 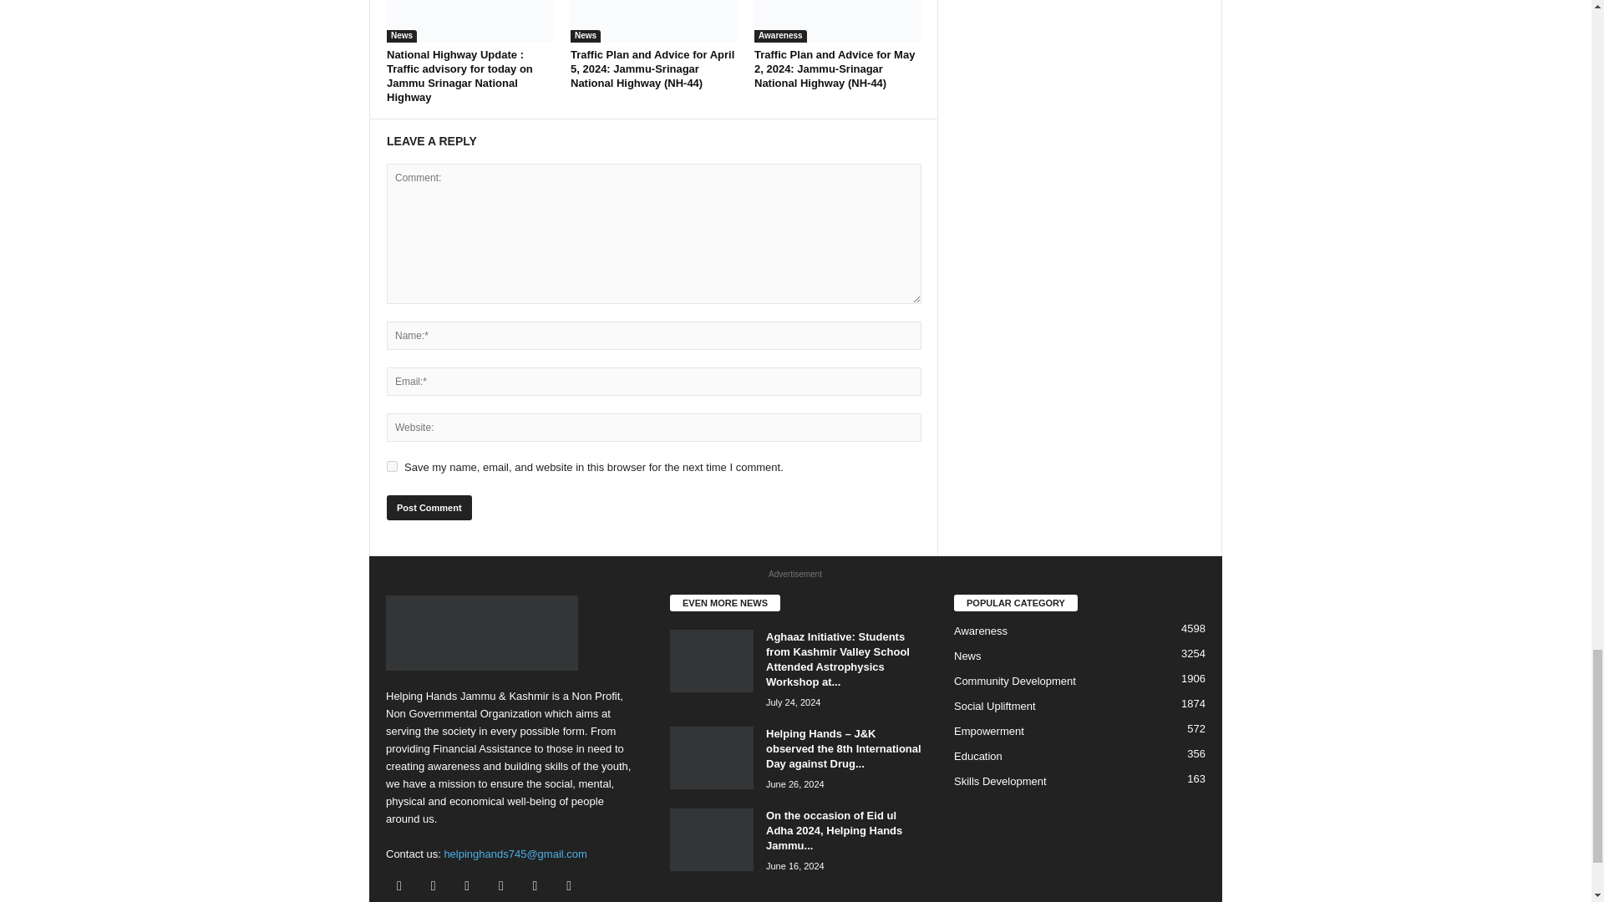 I want to click on yes, so click(x=392, y=466).